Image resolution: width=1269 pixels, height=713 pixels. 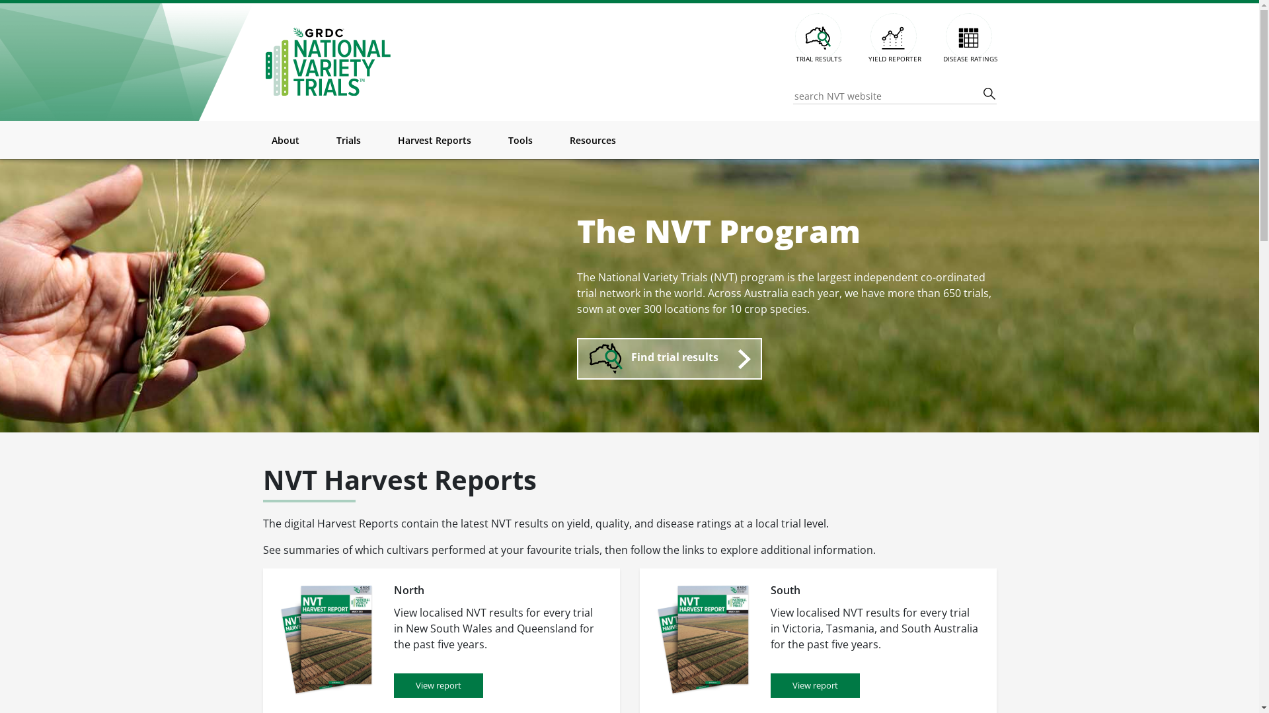 What do you see at coordinates (519, 140) in the screenshot?
I see `Tools` at bounding box center [519, 140].